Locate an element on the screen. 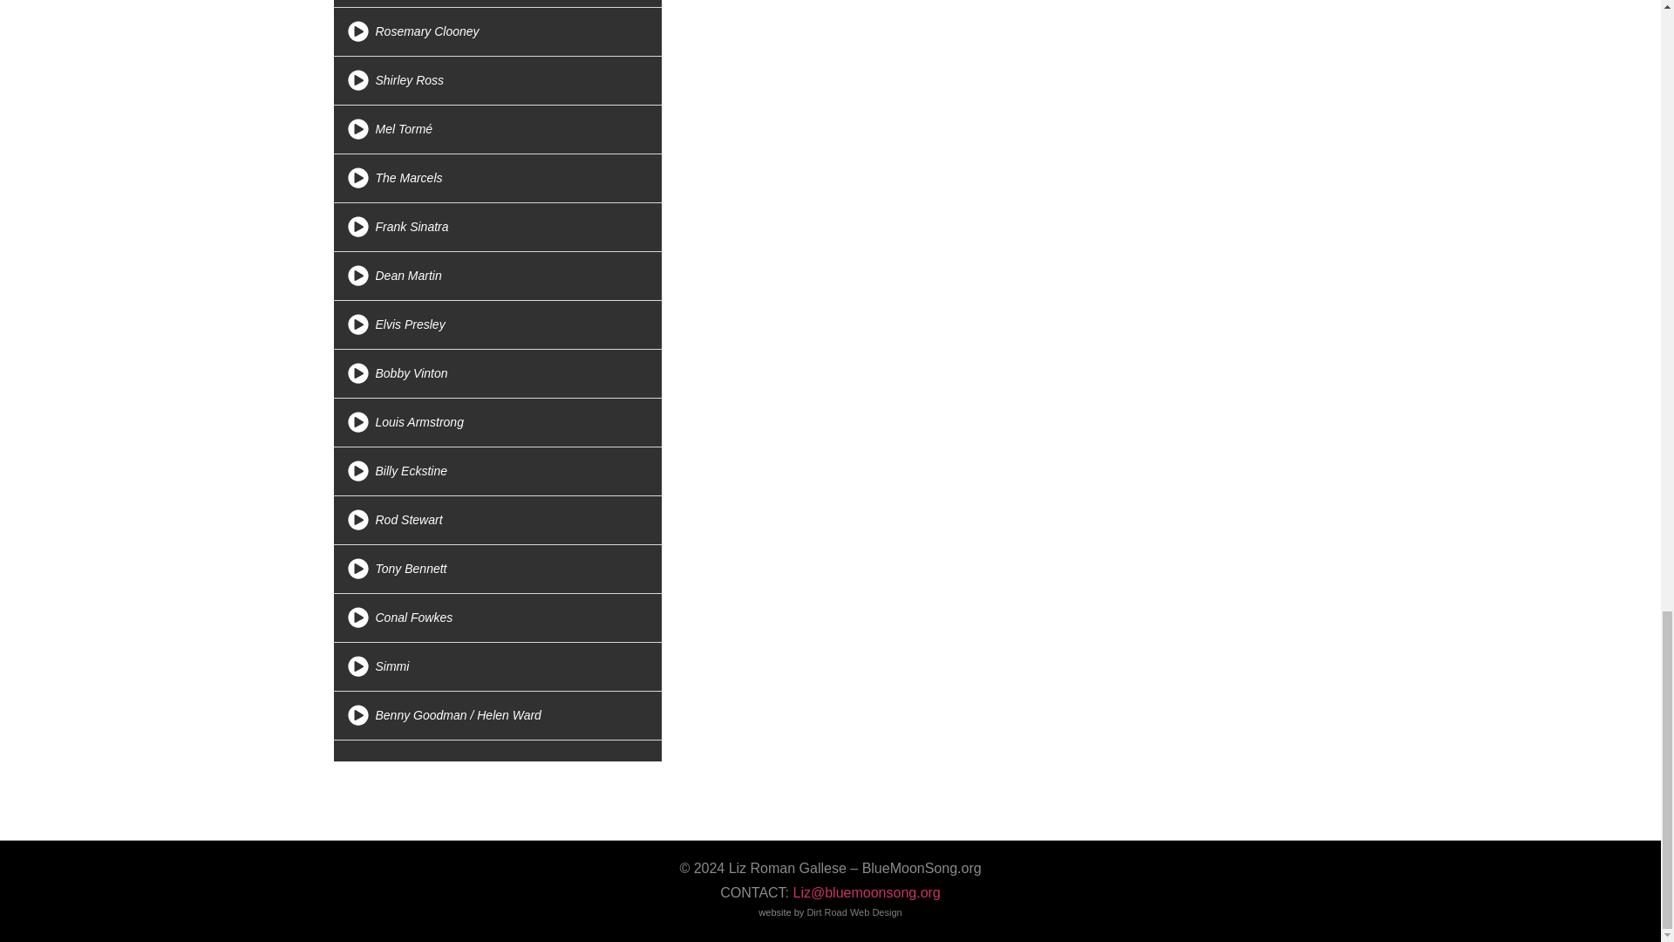  Frank Sinatra is located at coordinates (412, 226).